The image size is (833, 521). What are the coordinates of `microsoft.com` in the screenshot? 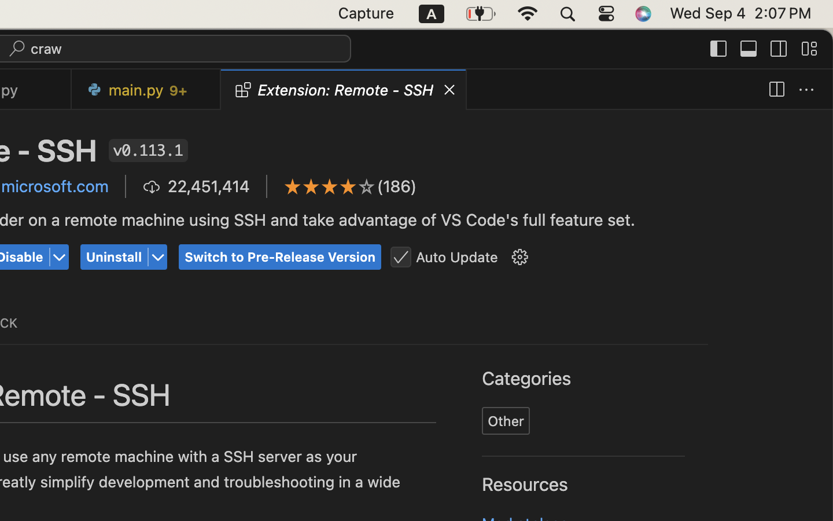 It's located at (55, 186).